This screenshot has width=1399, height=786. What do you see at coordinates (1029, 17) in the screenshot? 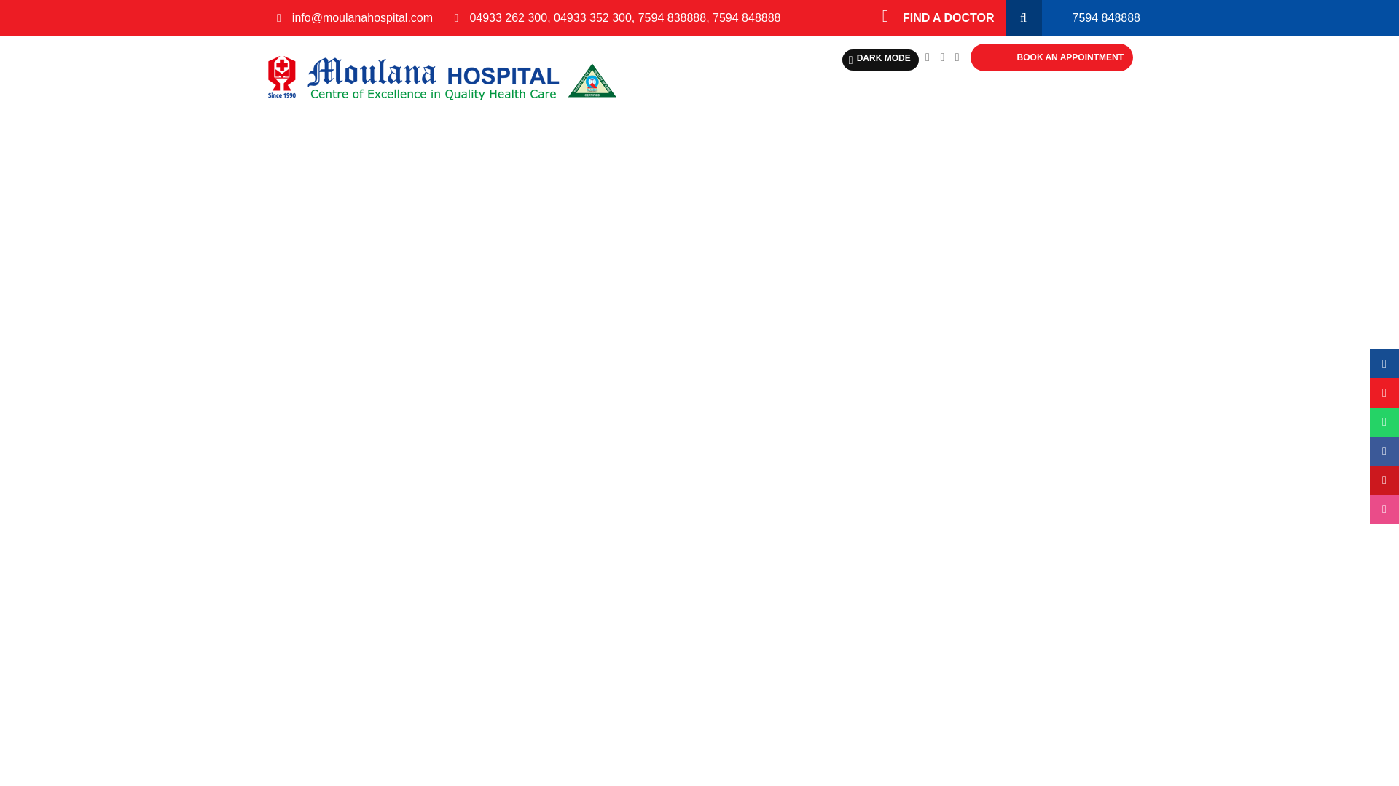
I see `Search` at bounding box center [1029, 17].